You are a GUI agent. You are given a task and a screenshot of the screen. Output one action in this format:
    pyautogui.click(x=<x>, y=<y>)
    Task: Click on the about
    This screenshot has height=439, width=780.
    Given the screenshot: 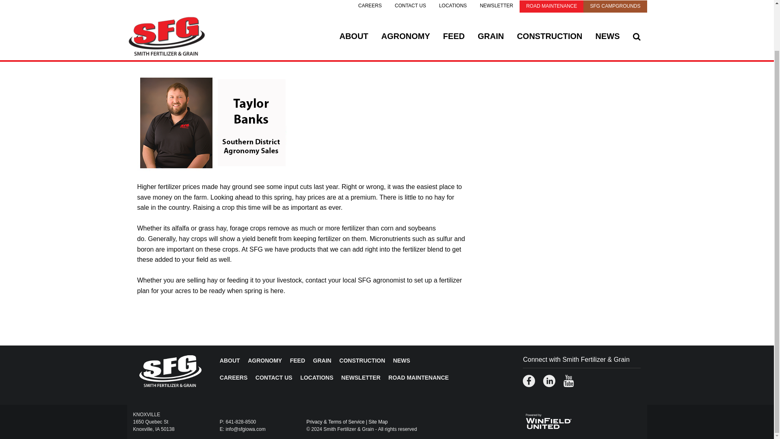 What is the action you would take?
    pyautogui.click(x=230, y=361)
    